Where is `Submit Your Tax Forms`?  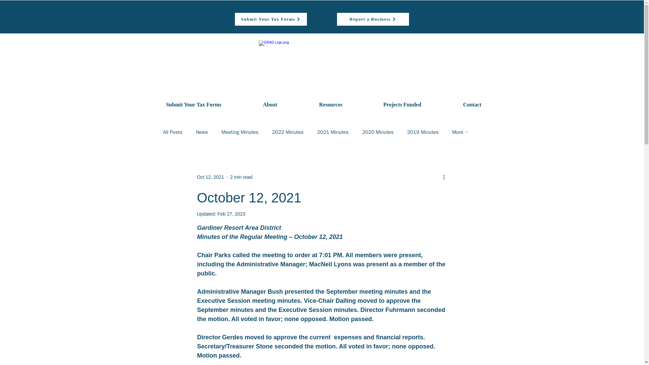
Submit Your Tax Forms is located at coordinates (270, 19).